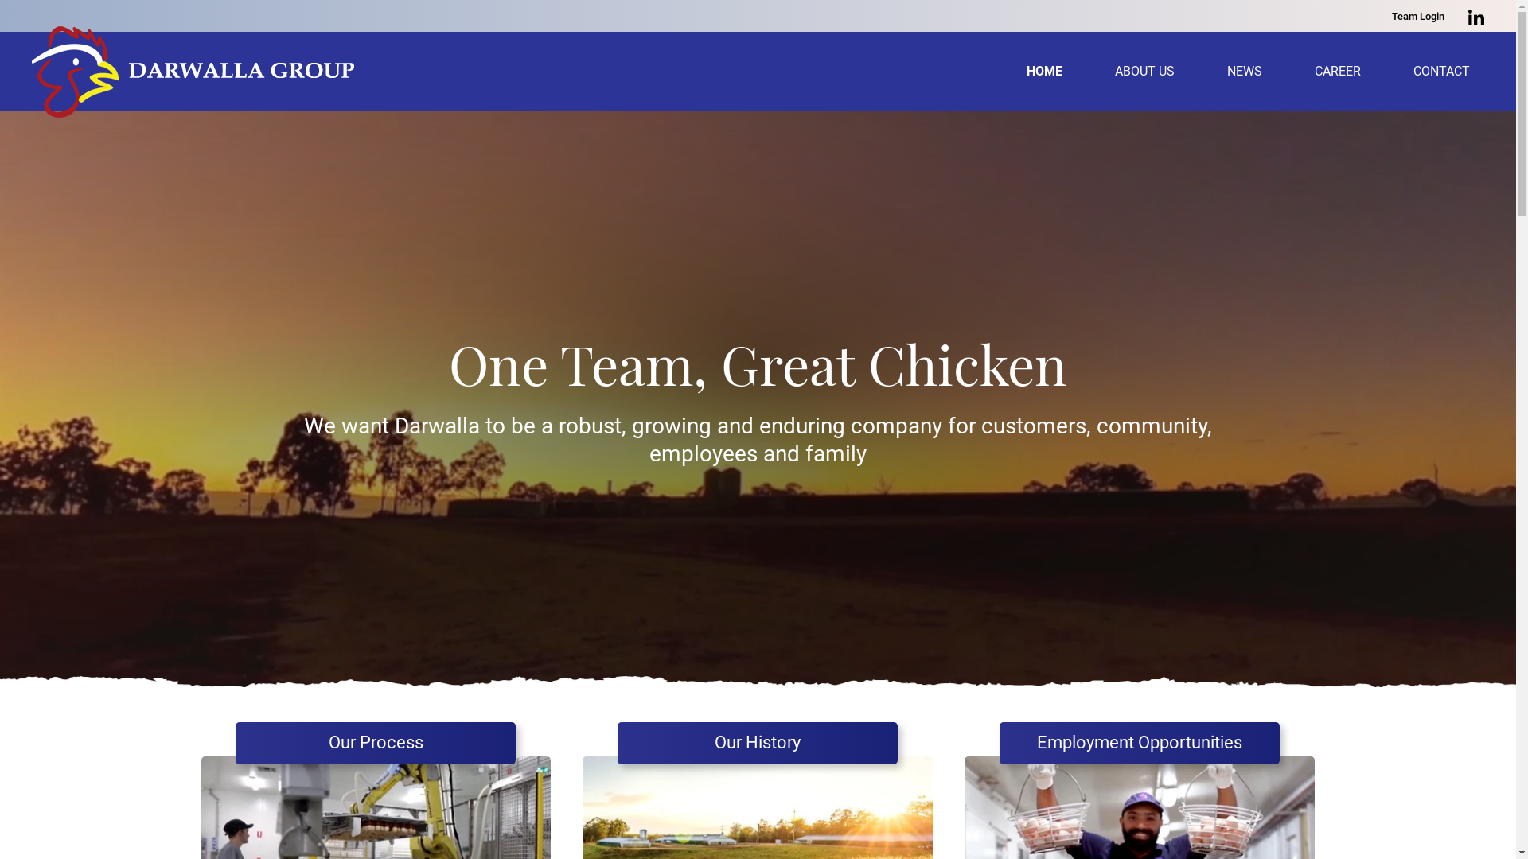 The width and height of the screenshot is (1528, 859). Describe the element at coordinates (1338, 72) in the screenshot. I see `CAREER` at that location.